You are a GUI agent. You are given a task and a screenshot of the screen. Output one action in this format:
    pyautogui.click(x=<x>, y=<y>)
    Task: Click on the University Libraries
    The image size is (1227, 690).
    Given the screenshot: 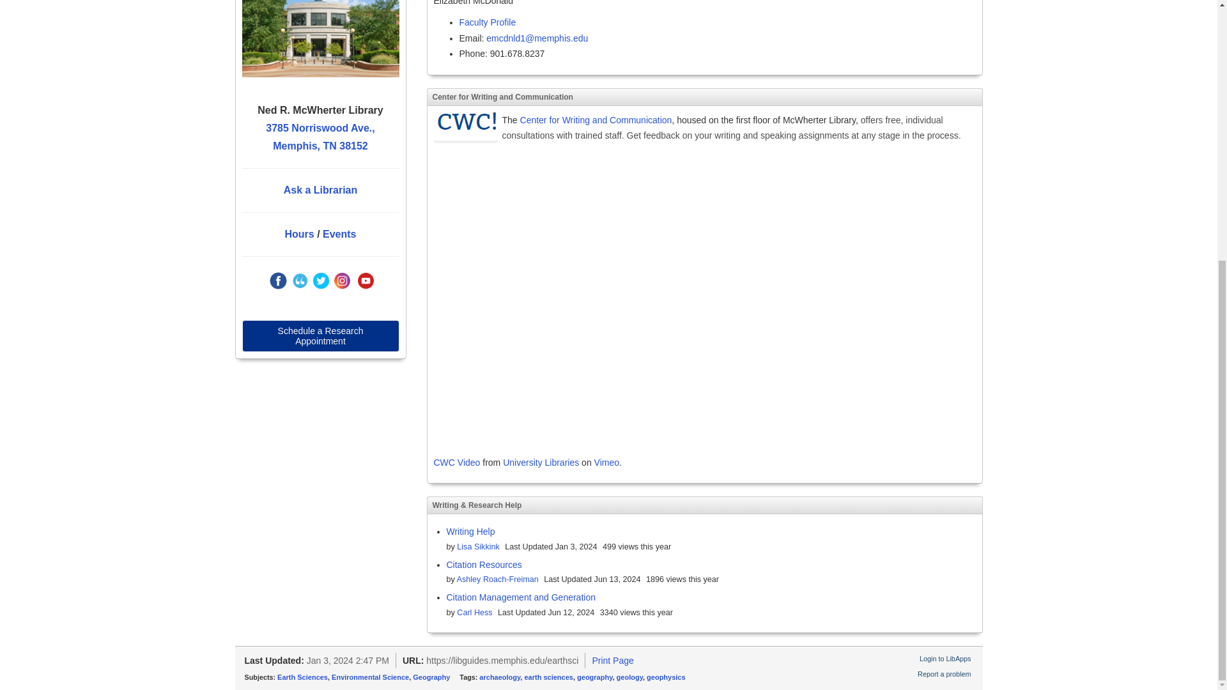 What is the action you would take?
    pyautogui.click(x=541, y=463)
    